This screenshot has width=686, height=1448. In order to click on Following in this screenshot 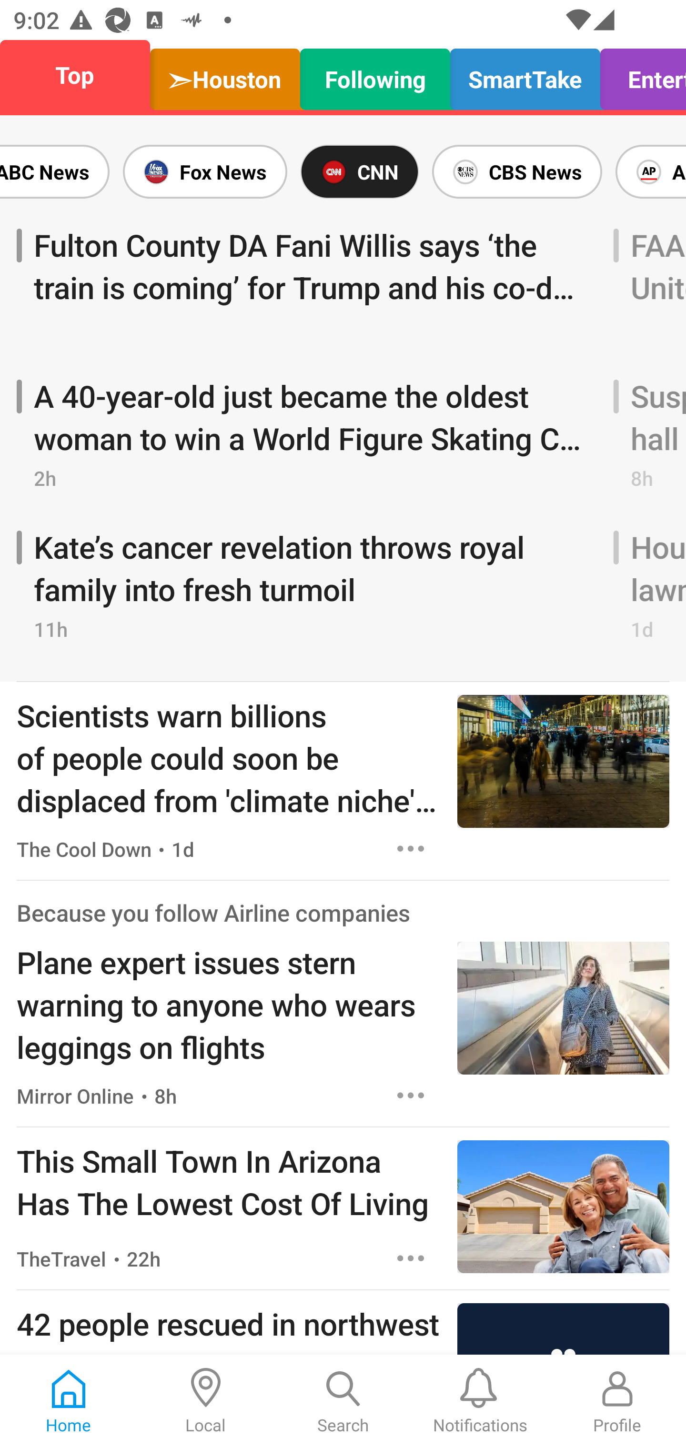, I will do `click(375, 75)`.